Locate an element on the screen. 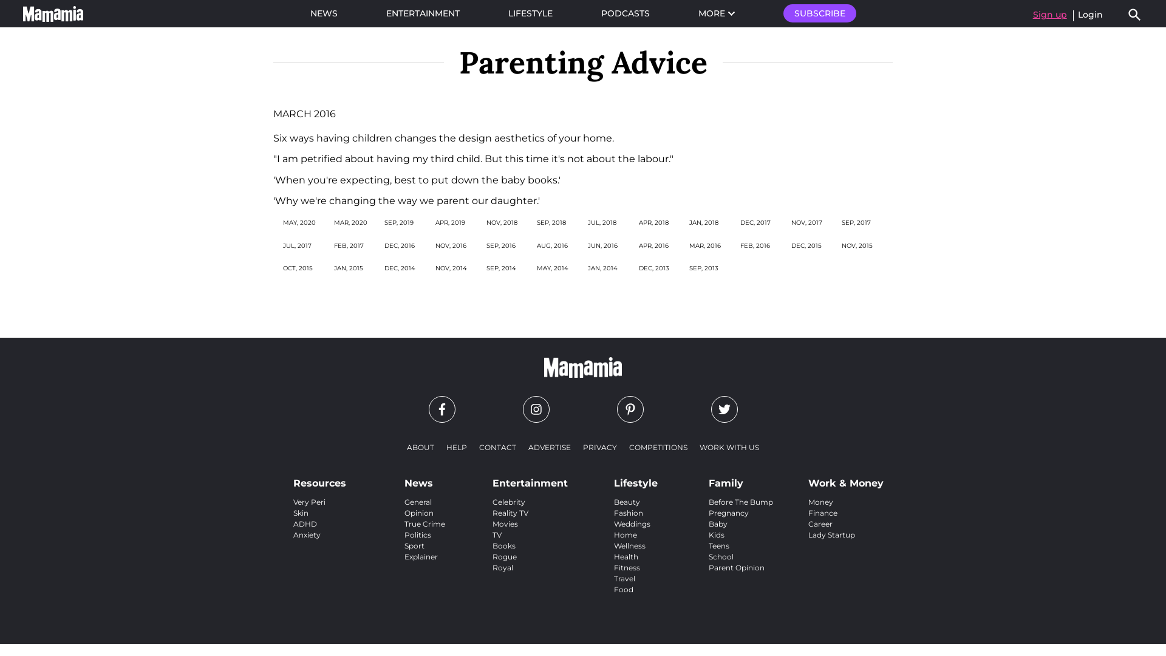 This screenshot has width=1166, height=656. Fitness is located at coordinates (627, 567).